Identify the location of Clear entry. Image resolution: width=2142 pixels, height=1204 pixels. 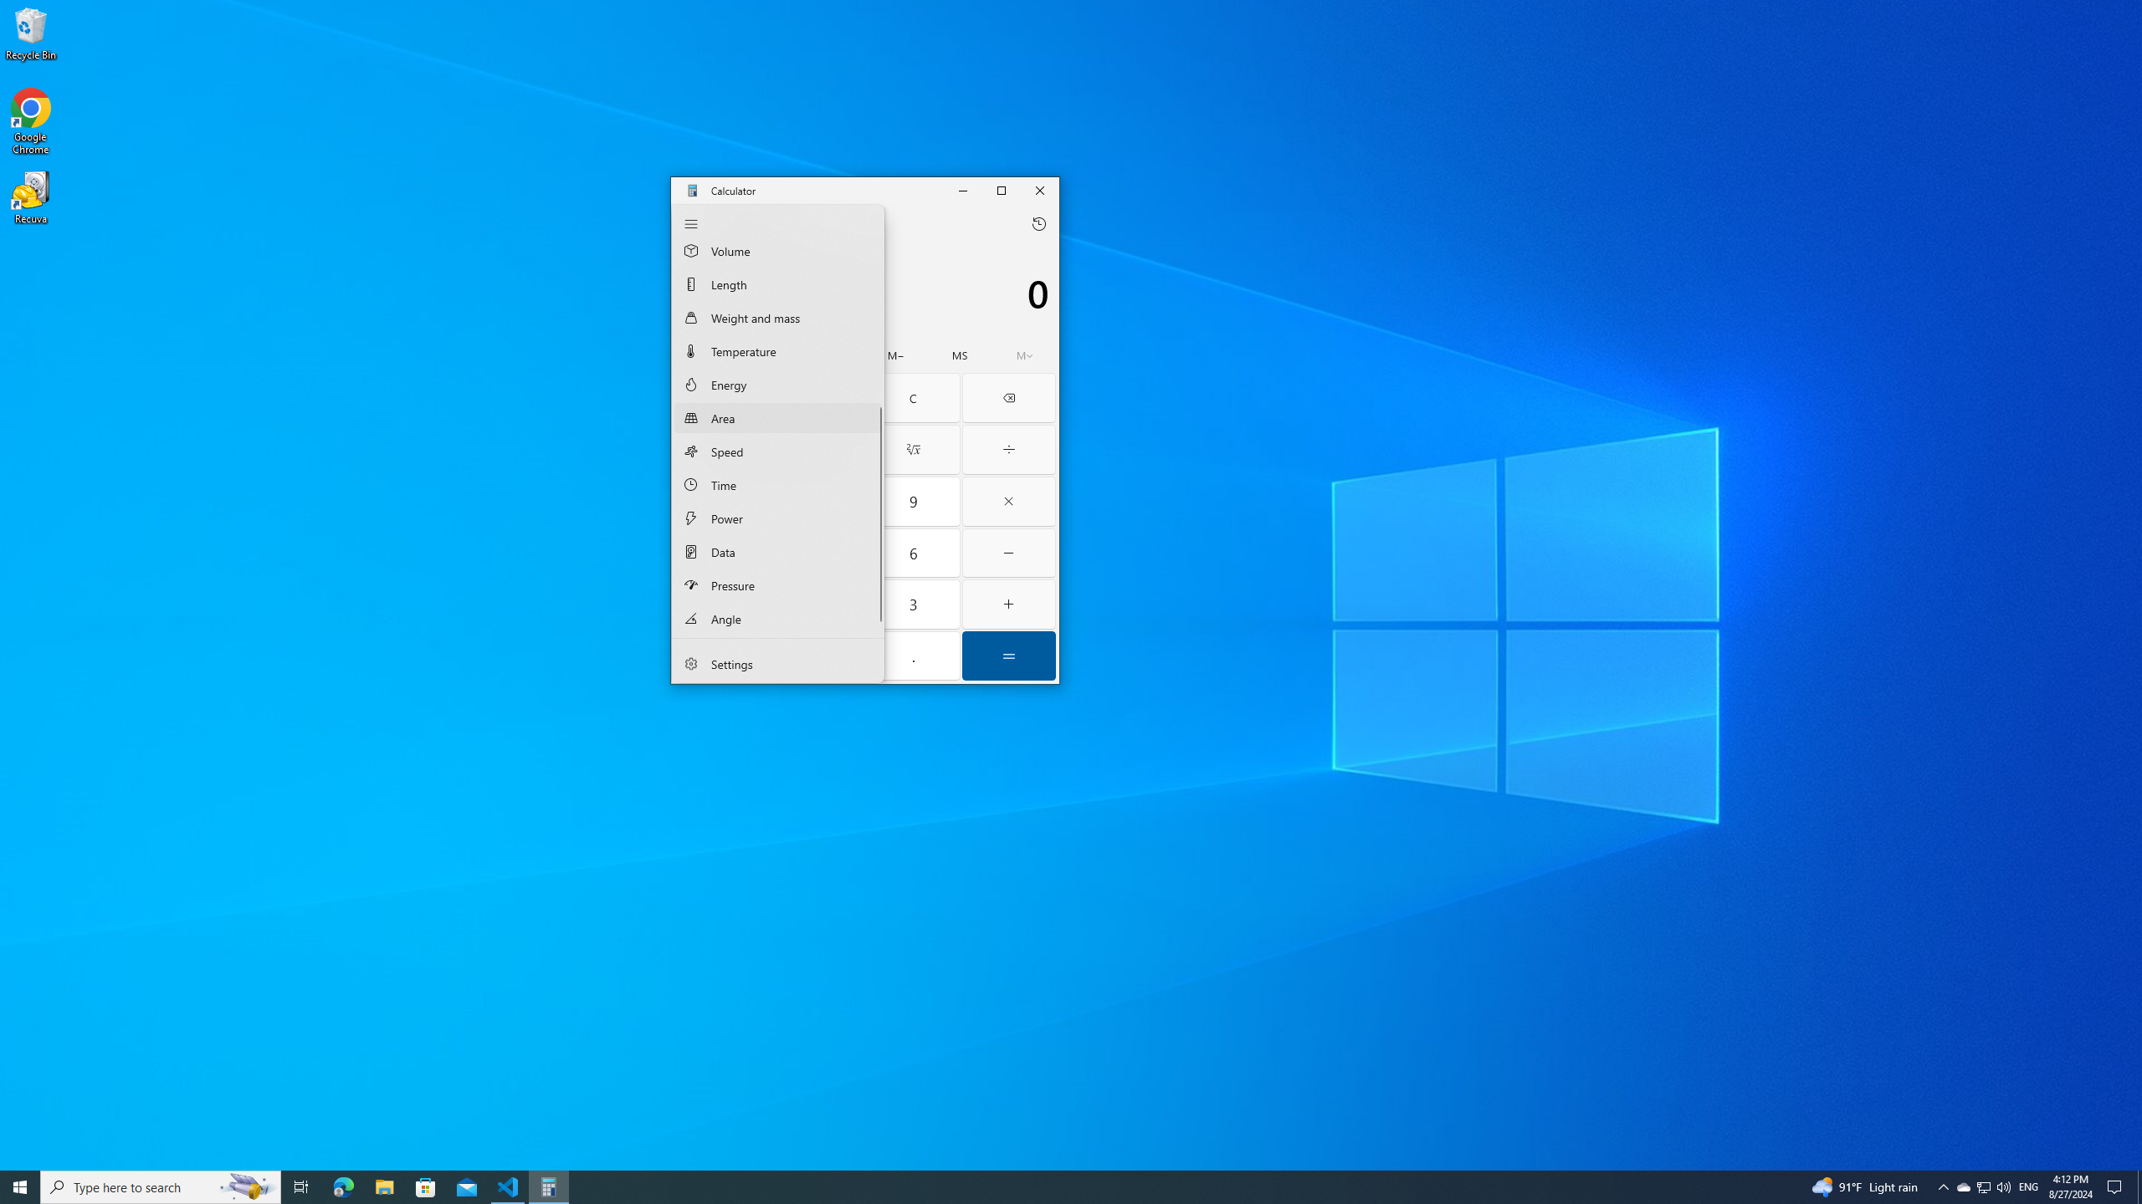
(721, 502).